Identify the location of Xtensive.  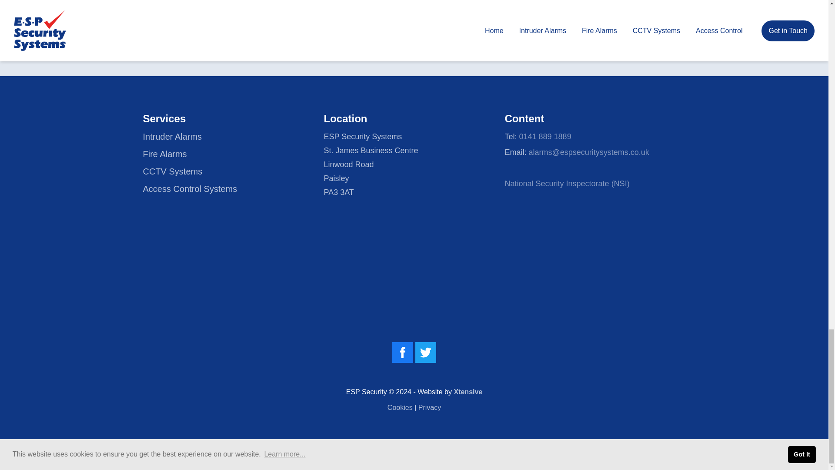
(468, 392).